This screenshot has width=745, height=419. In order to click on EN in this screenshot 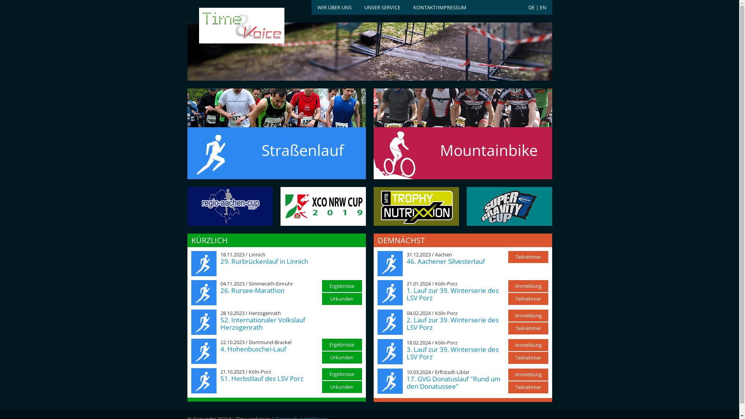, I will do `click(542, 7)`.